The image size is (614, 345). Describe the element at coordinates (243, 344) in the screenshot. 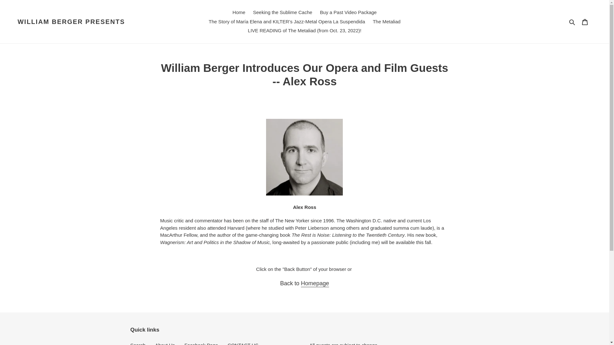

I see `CONTACT US` at that location.